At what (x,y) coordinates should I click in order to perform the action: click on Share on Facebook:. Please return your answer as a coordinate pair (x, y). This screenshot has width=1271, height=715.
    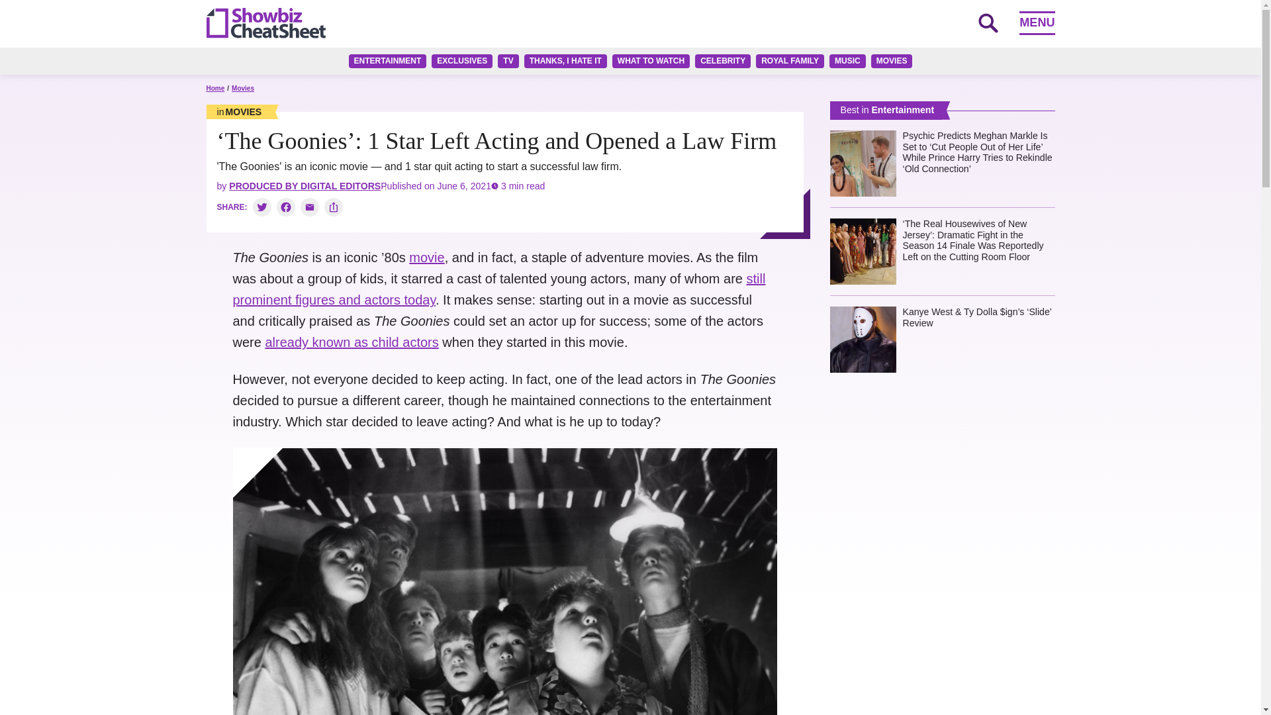
    Looking at the image, I should click on (286, 207).